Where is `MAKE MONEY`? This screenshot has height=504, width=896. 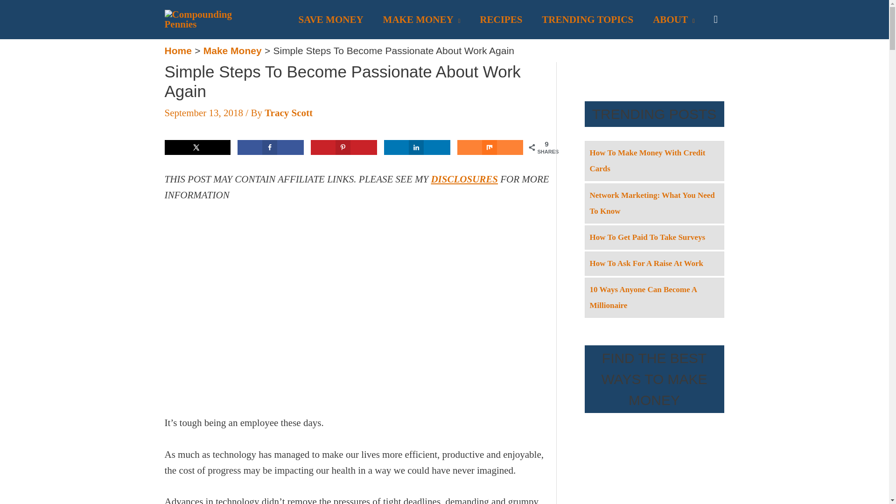
MAKE MONEY is located at coordinates (422, 19).